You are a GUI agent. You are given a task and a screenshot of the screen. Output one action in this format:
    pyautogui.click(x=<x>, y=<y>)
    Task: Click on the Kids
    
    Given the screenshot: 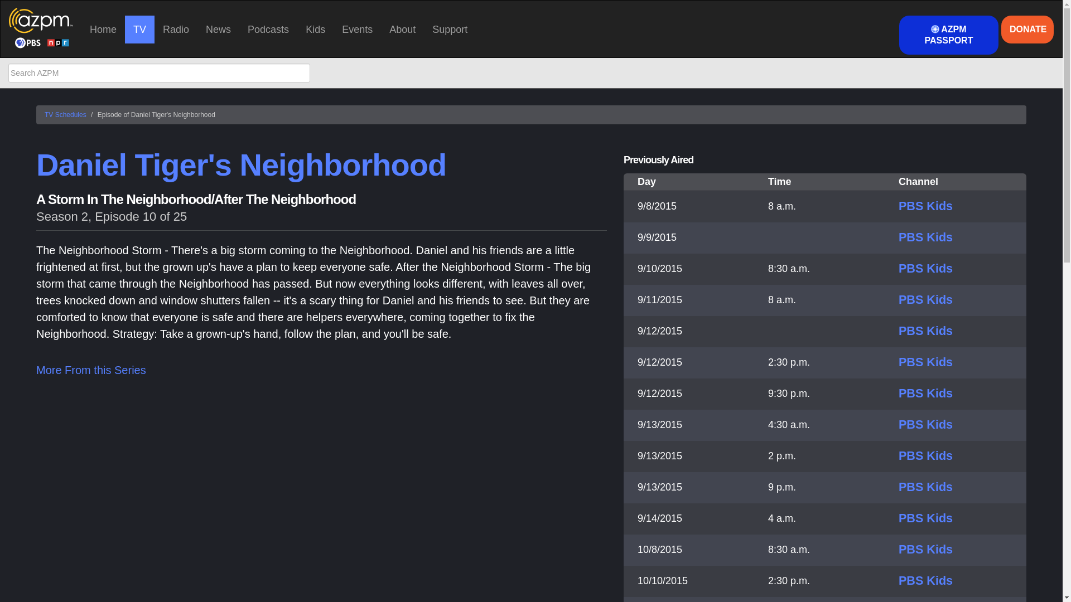 What is the action you would take?
    pyautogui.click(x=315, y=29)
    